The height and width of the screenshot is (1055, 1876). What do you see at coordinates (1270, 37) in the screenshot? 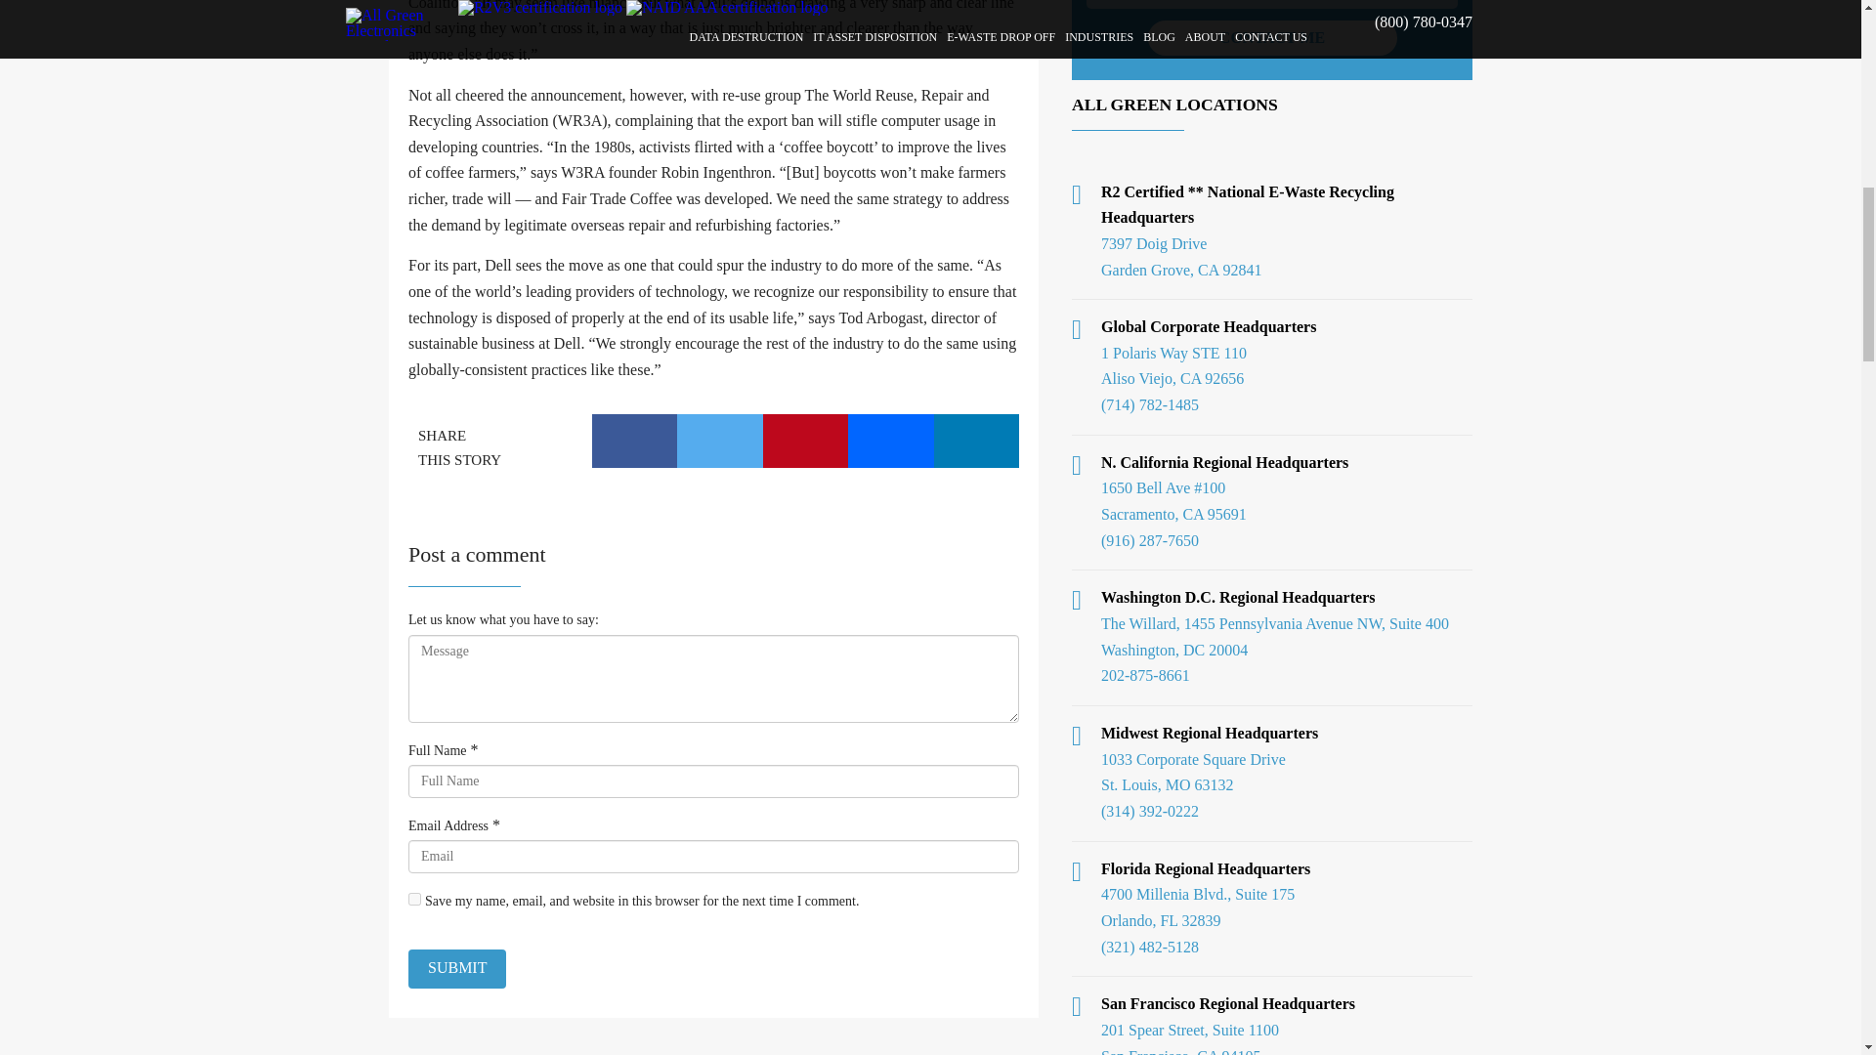
I see `Contact Me` at bounding box center [1270, 37].